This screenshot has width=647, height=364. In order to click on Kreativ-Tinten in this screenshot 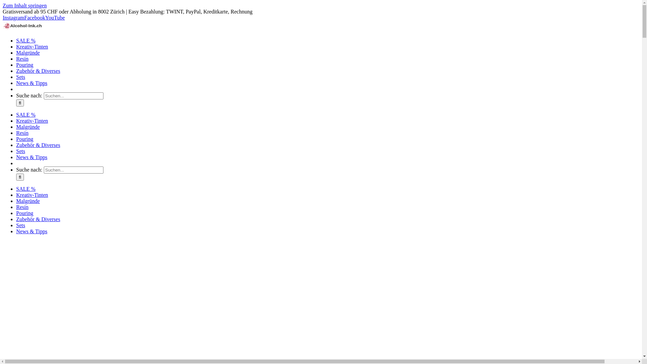, I will do `click(32, 195)`.